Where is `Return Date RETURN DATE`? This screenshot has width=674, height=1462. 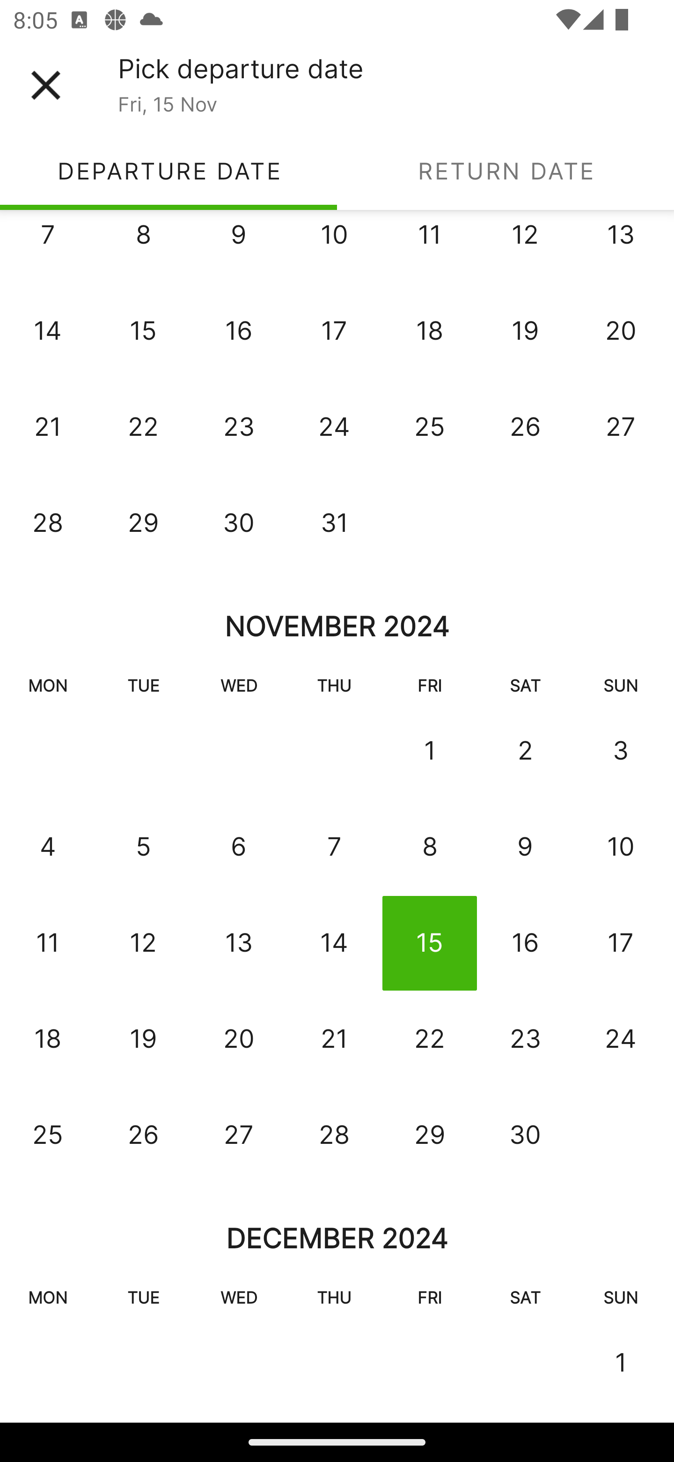
Return Date RETURN DATE is located at coordinates (505, 171).